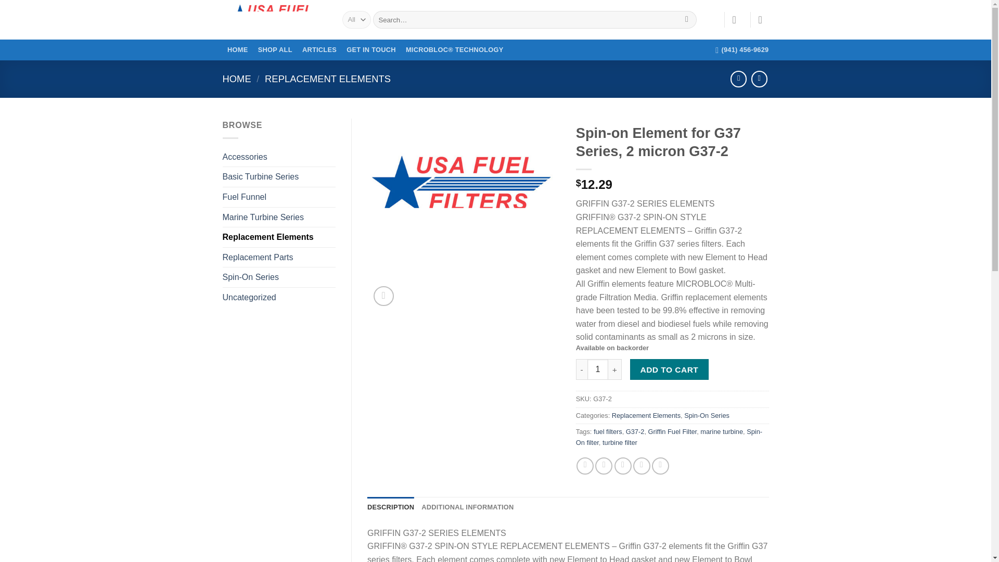 Image resolution: width=999 pixels, height=562 pixels. What do you see at coordinates (327, 79) in the screenshot?
I see `REPLACEMENT ELEMENTS` at bounding box center [327, 79].